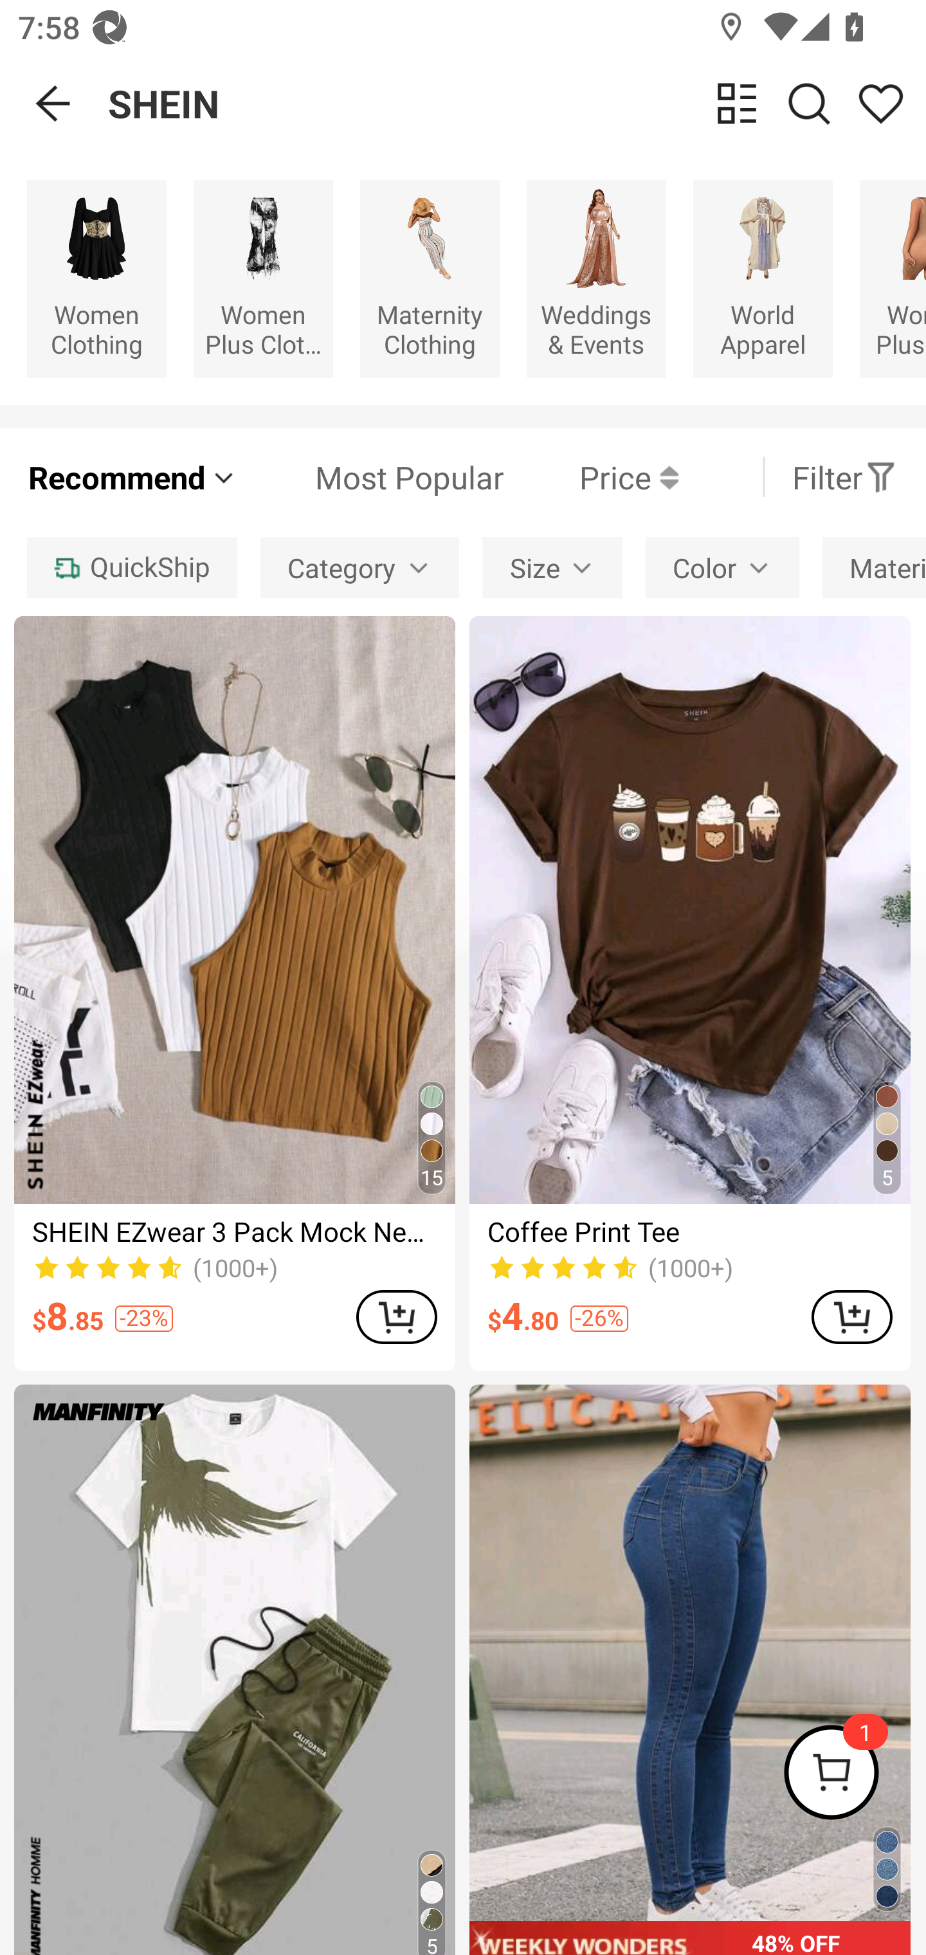 The width and height of the screenshot is (926, 1955). Describe the element at coordinates (844, 477) in the screenshot. I see `Filter` at that location.